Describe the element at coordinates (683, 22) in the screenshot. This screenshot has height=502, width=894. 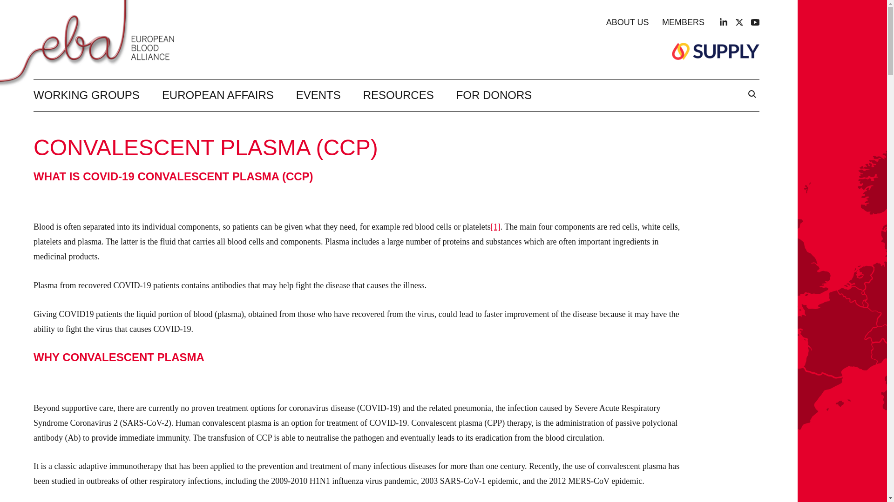
I see `MEMBERS` at that location.